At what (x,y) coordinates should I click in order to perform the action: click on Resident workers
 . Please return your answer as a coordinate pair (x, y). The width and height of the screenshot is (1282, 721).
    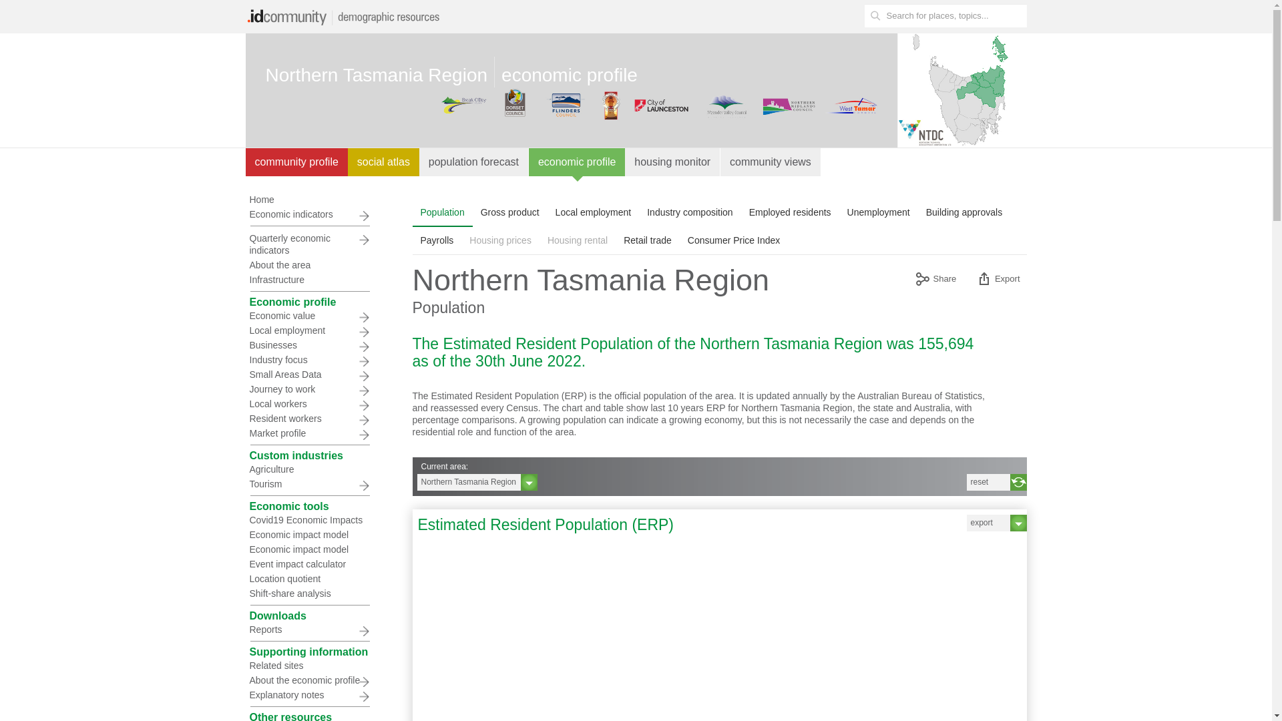
    Looking at the image, I should click on (309, 419).